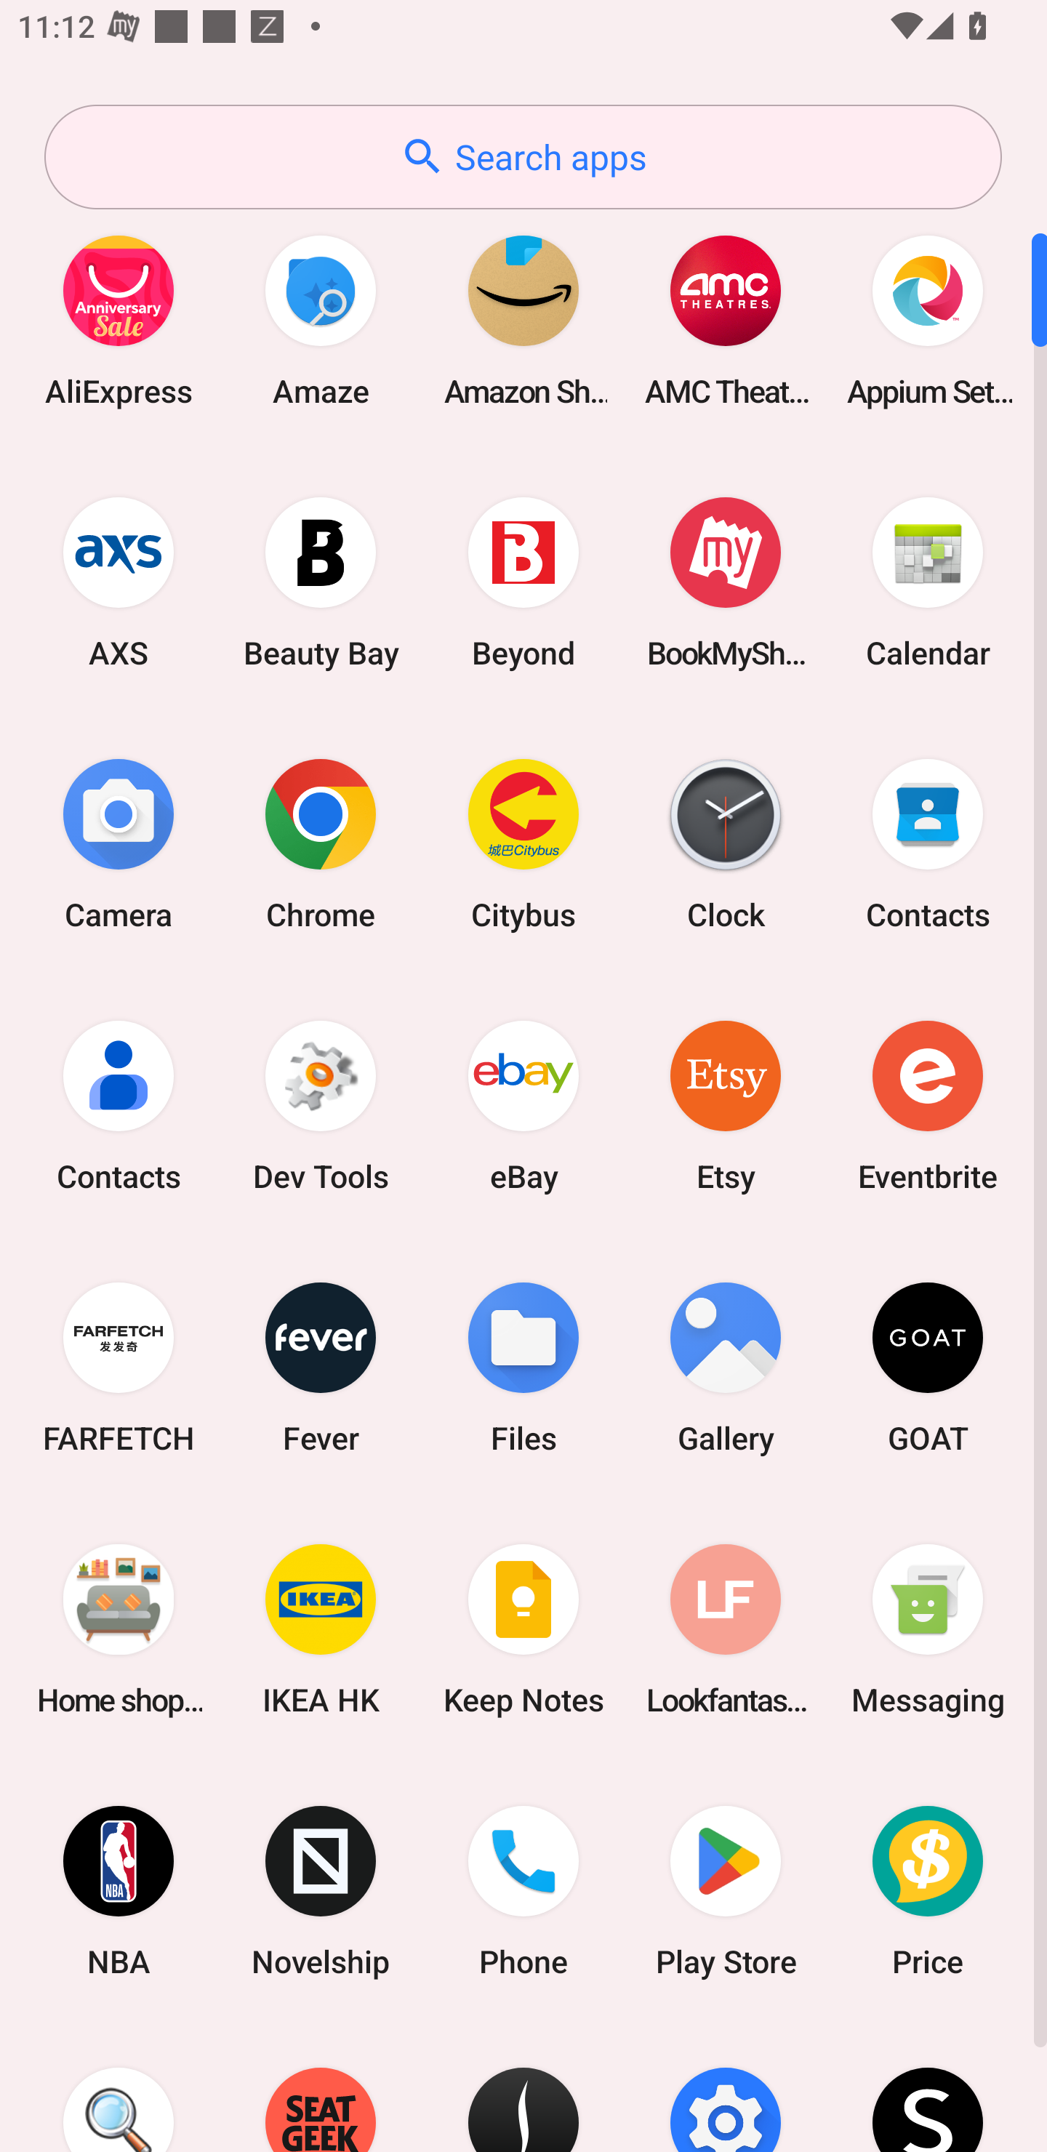 The width and height of the screenshot is (1047, 2152). I want to click on Amaze, so click(321, 320).